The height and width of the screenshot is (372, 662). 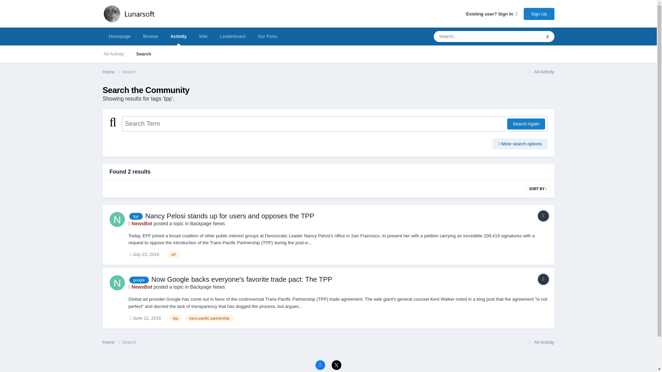 I want to click on Sign Up, so click(x=539, y=13).